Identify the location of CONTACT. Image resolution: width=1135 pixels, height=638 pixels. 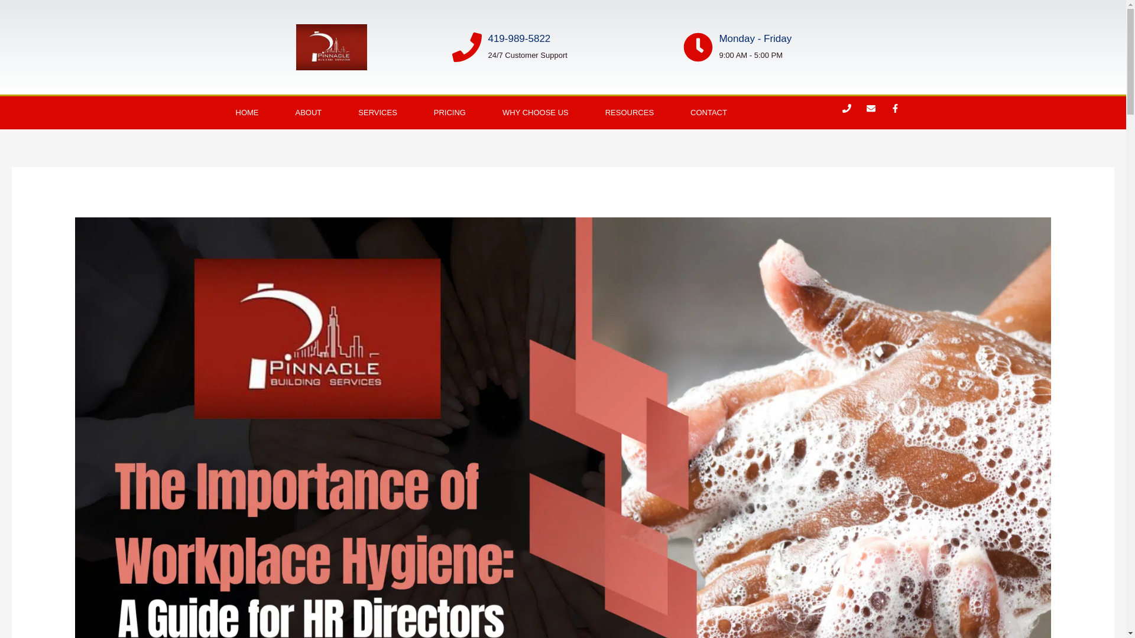
(708, 113).